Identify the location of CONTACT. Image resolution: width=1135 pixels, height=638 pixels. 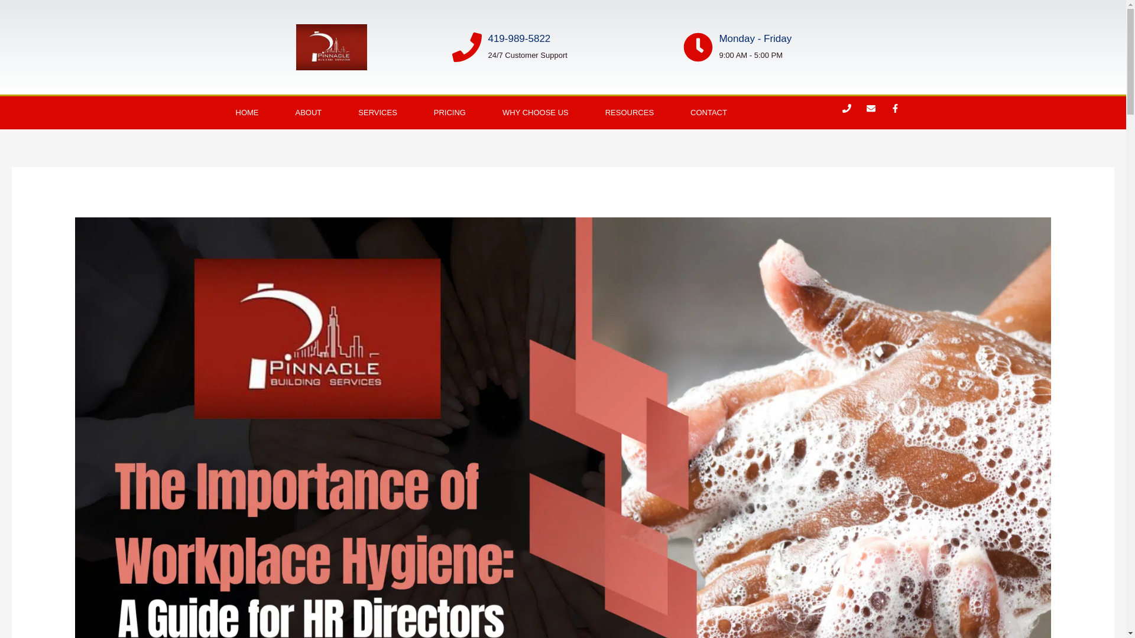
(708, 113).